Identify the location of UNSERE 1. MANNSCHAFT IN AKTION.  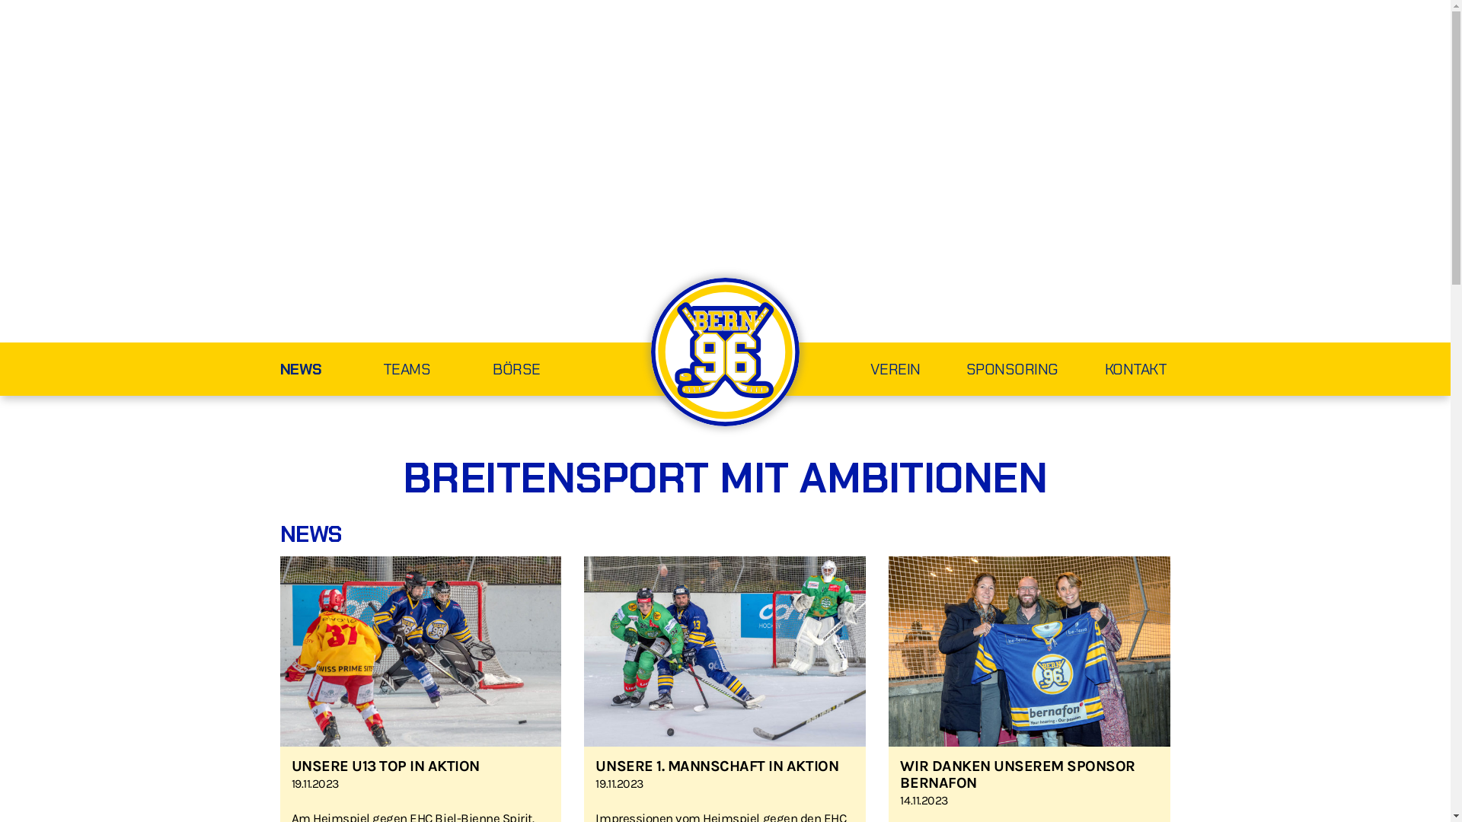
(717, 766).